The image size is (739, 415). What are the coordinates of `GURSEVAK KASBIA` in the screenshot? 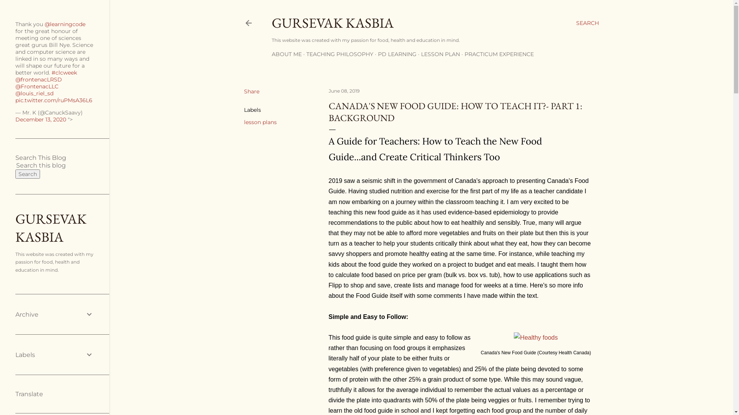 It's located at (51, 228).